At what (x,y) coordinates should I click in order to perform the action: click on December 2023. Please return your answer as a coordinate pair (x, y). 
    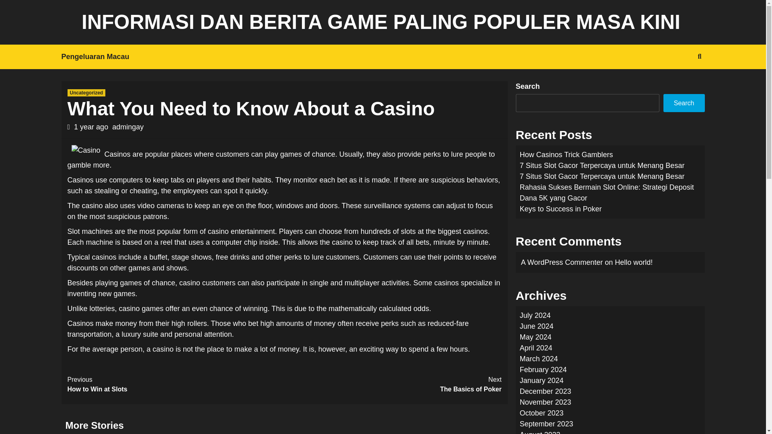
    Looking at the image, I should click on (545, 391).